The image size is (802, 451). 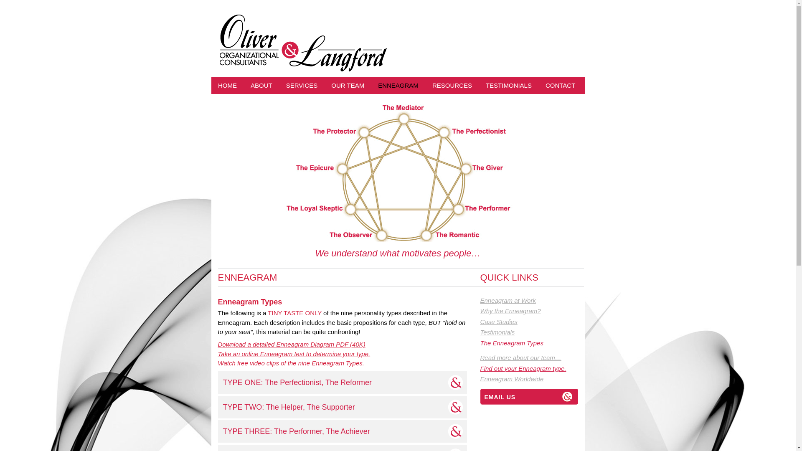 What do you see at coordinates (452, 86) in the screenshot?
I see `RESOURCES` at bounding box center [452, 86].